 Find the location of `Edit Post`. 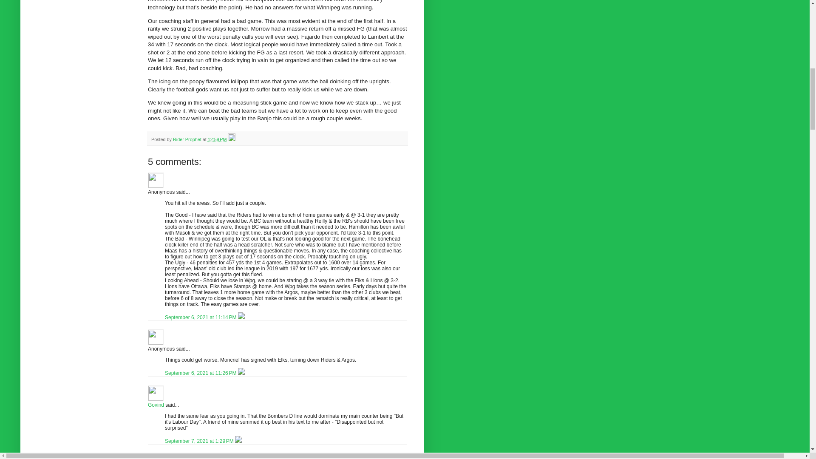

Edit Post is located at coordinates (231, 139).